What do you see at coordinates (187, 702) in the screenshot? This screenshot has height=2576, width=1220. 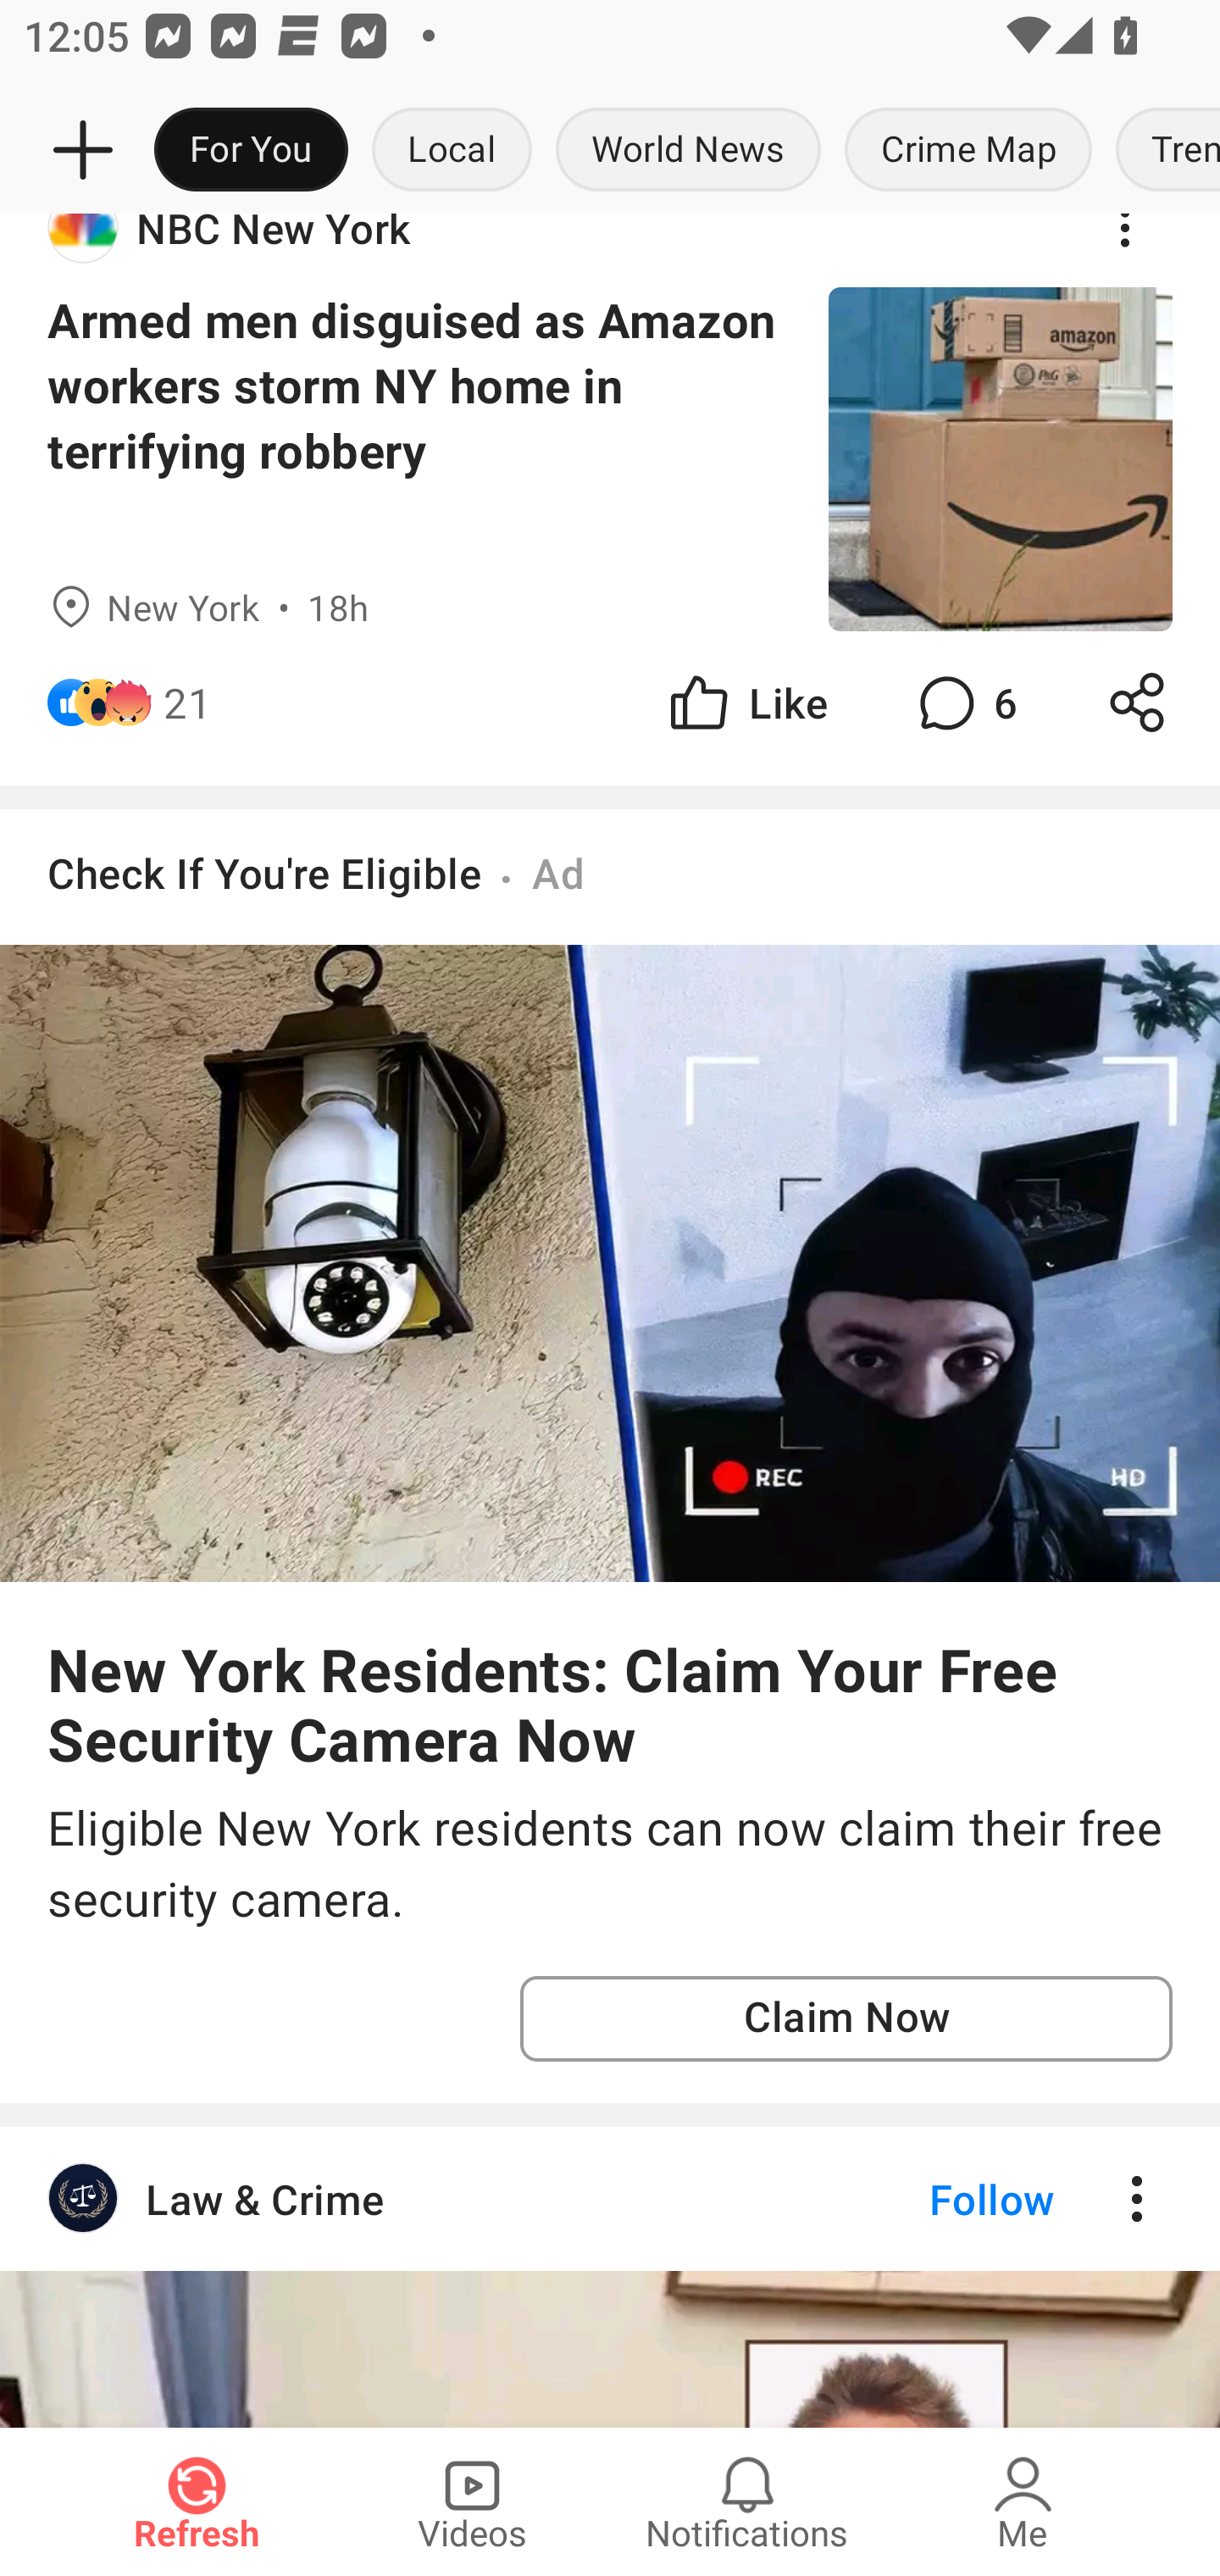 I see `21` at bounding box center [187, 702].